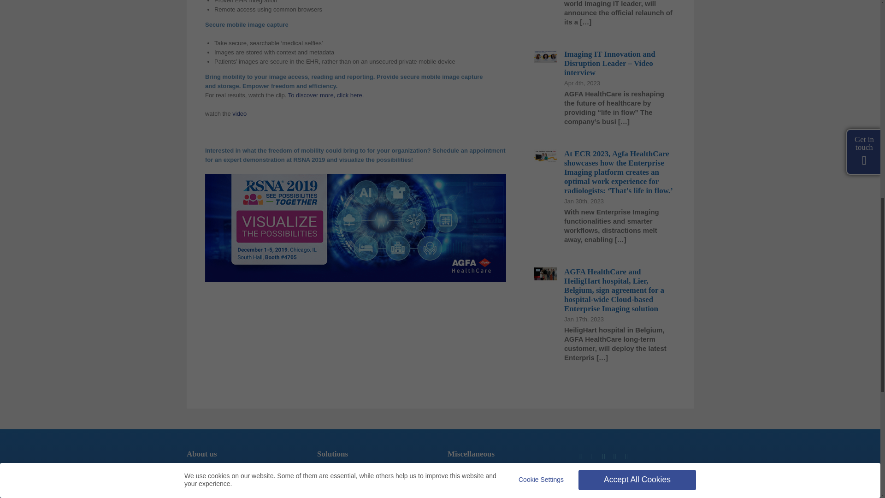  What do you see at coordinates (604, 456) in the screenshot?
I see `Instagram` at bounding box center [604, 456].